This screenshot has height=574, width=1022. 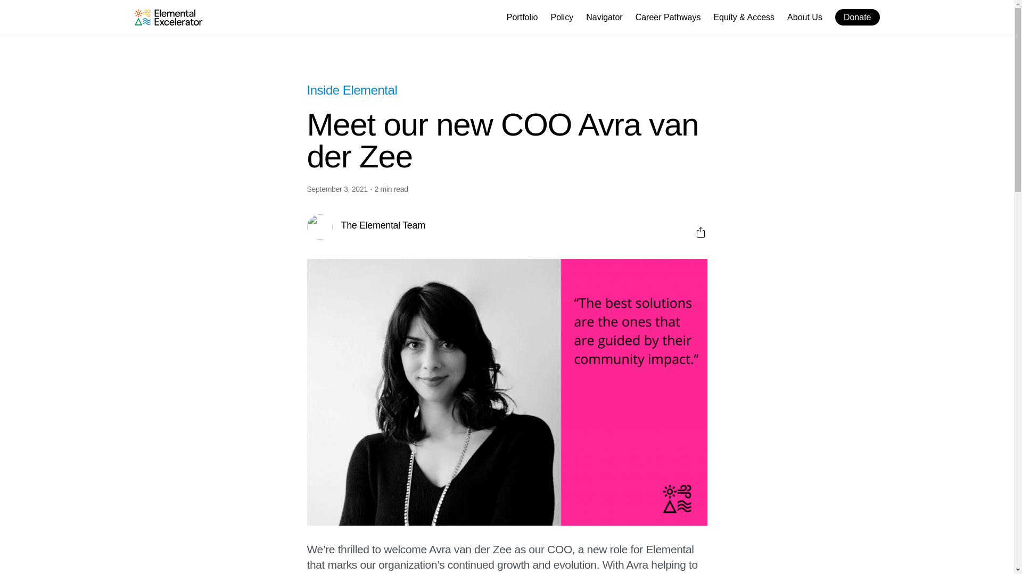 I want to click on Career Pathways, so click(x=669, y=18).